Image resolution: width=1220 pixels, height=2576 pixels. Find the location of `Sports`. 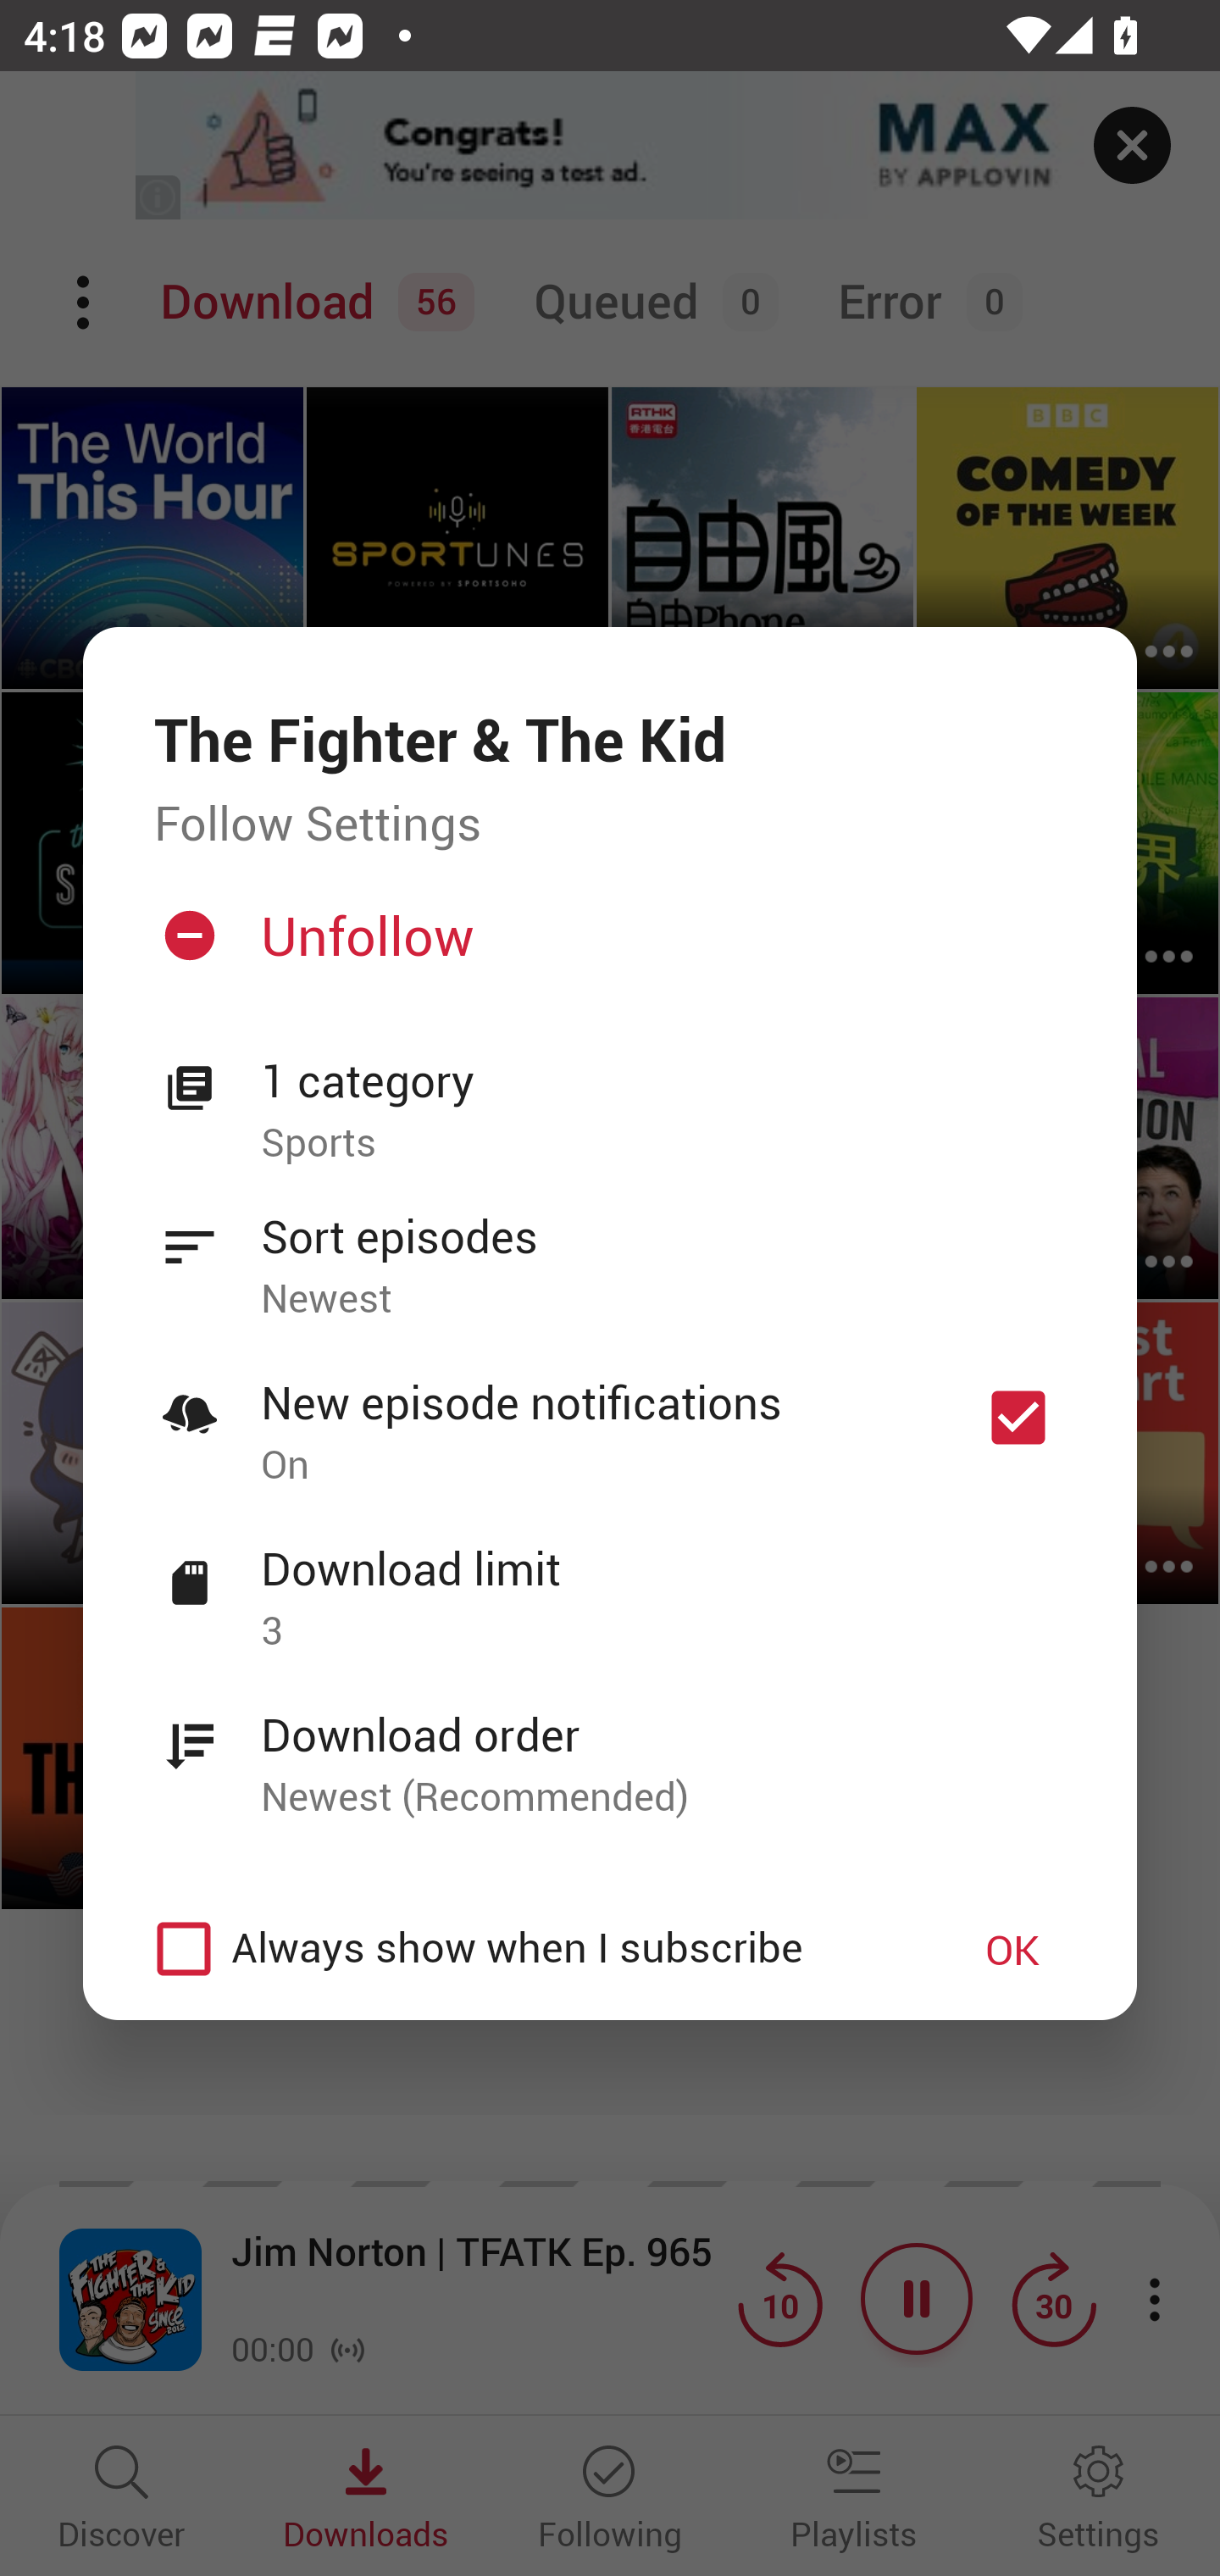

Sports is located at coordinates (663, 1144).